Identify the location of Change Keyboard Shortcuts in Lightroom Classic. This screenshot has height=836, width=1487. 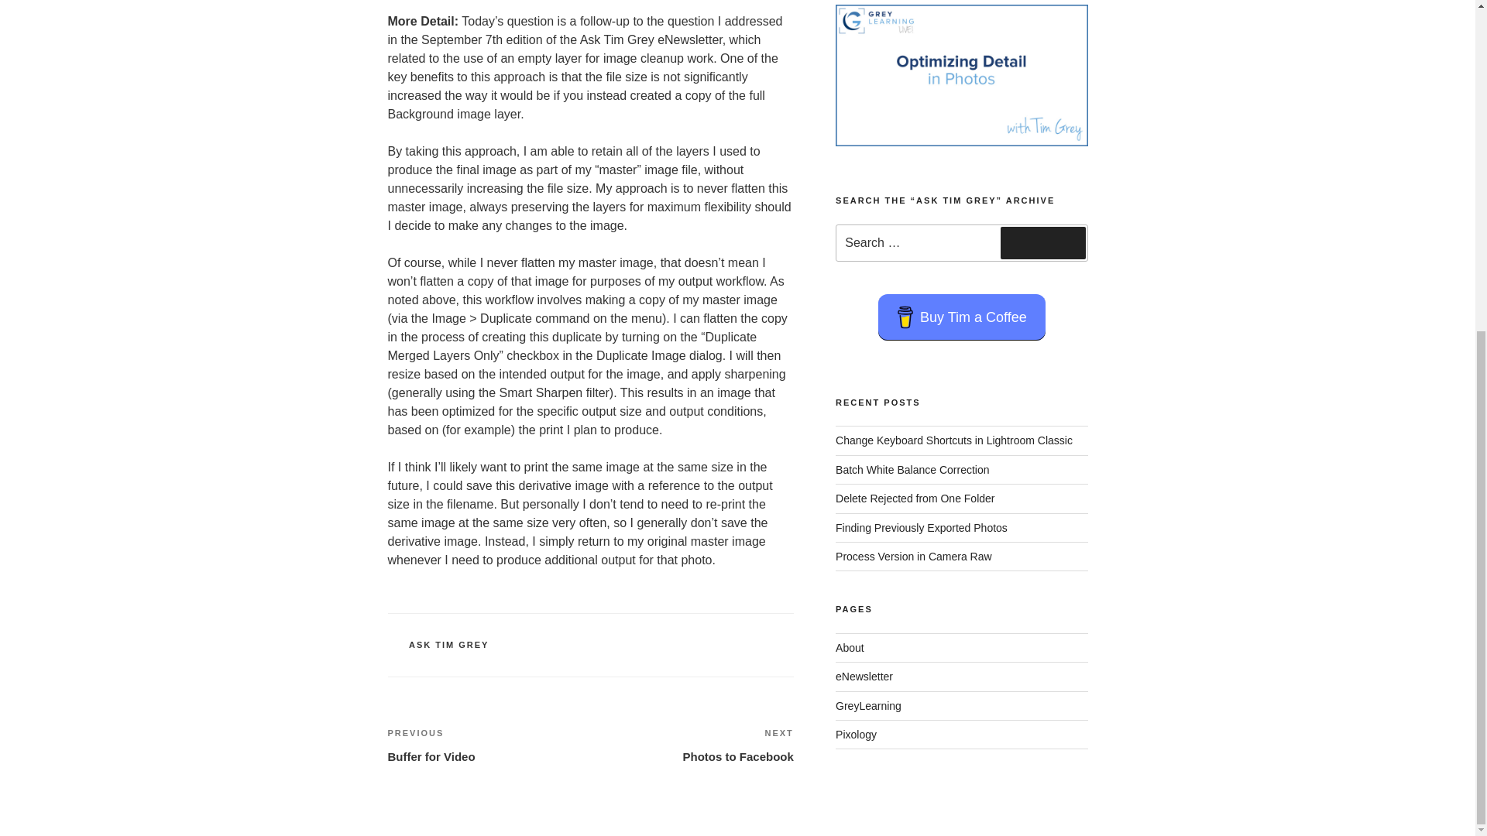
(864, 677).